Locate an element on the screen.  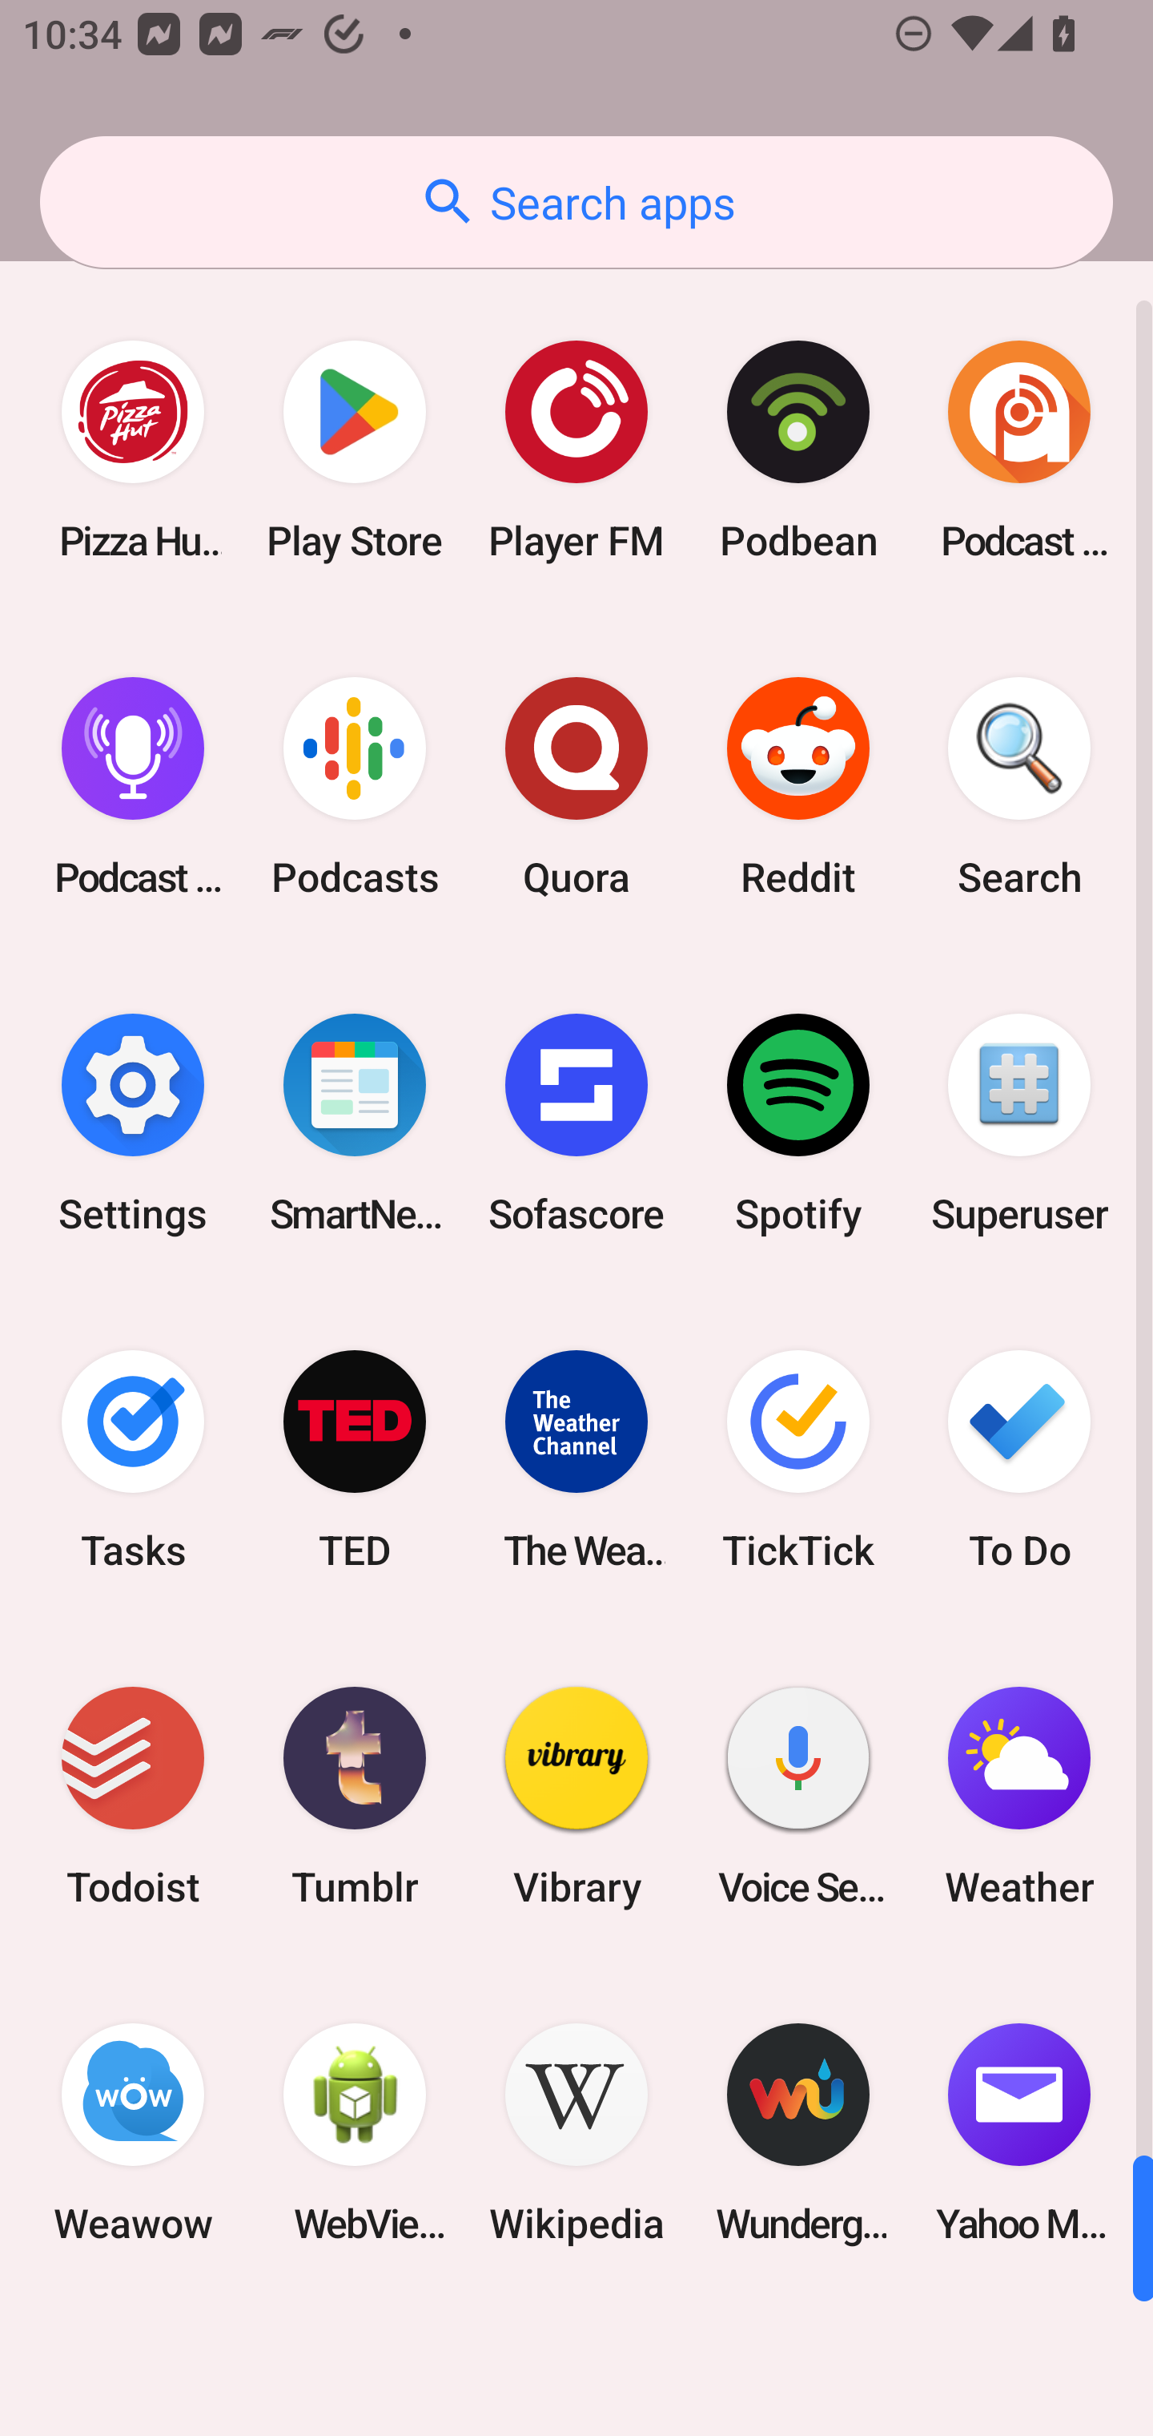
TickTick is located at coordinates (797, 1458).